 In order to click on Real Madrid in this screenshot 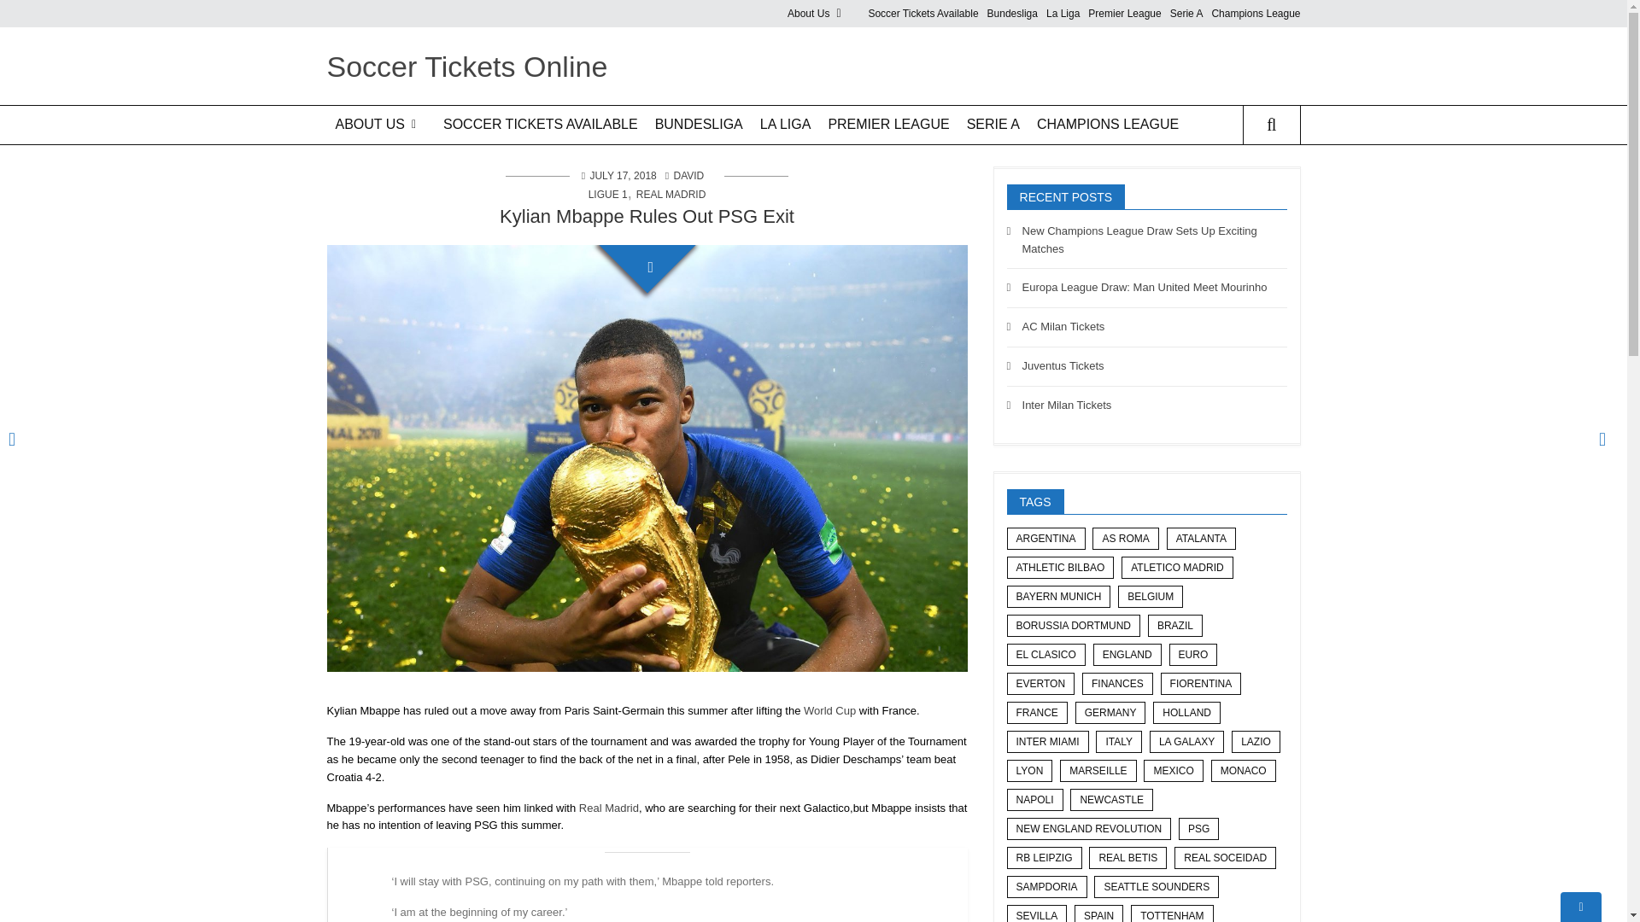, I will do `click(608, 808)`.